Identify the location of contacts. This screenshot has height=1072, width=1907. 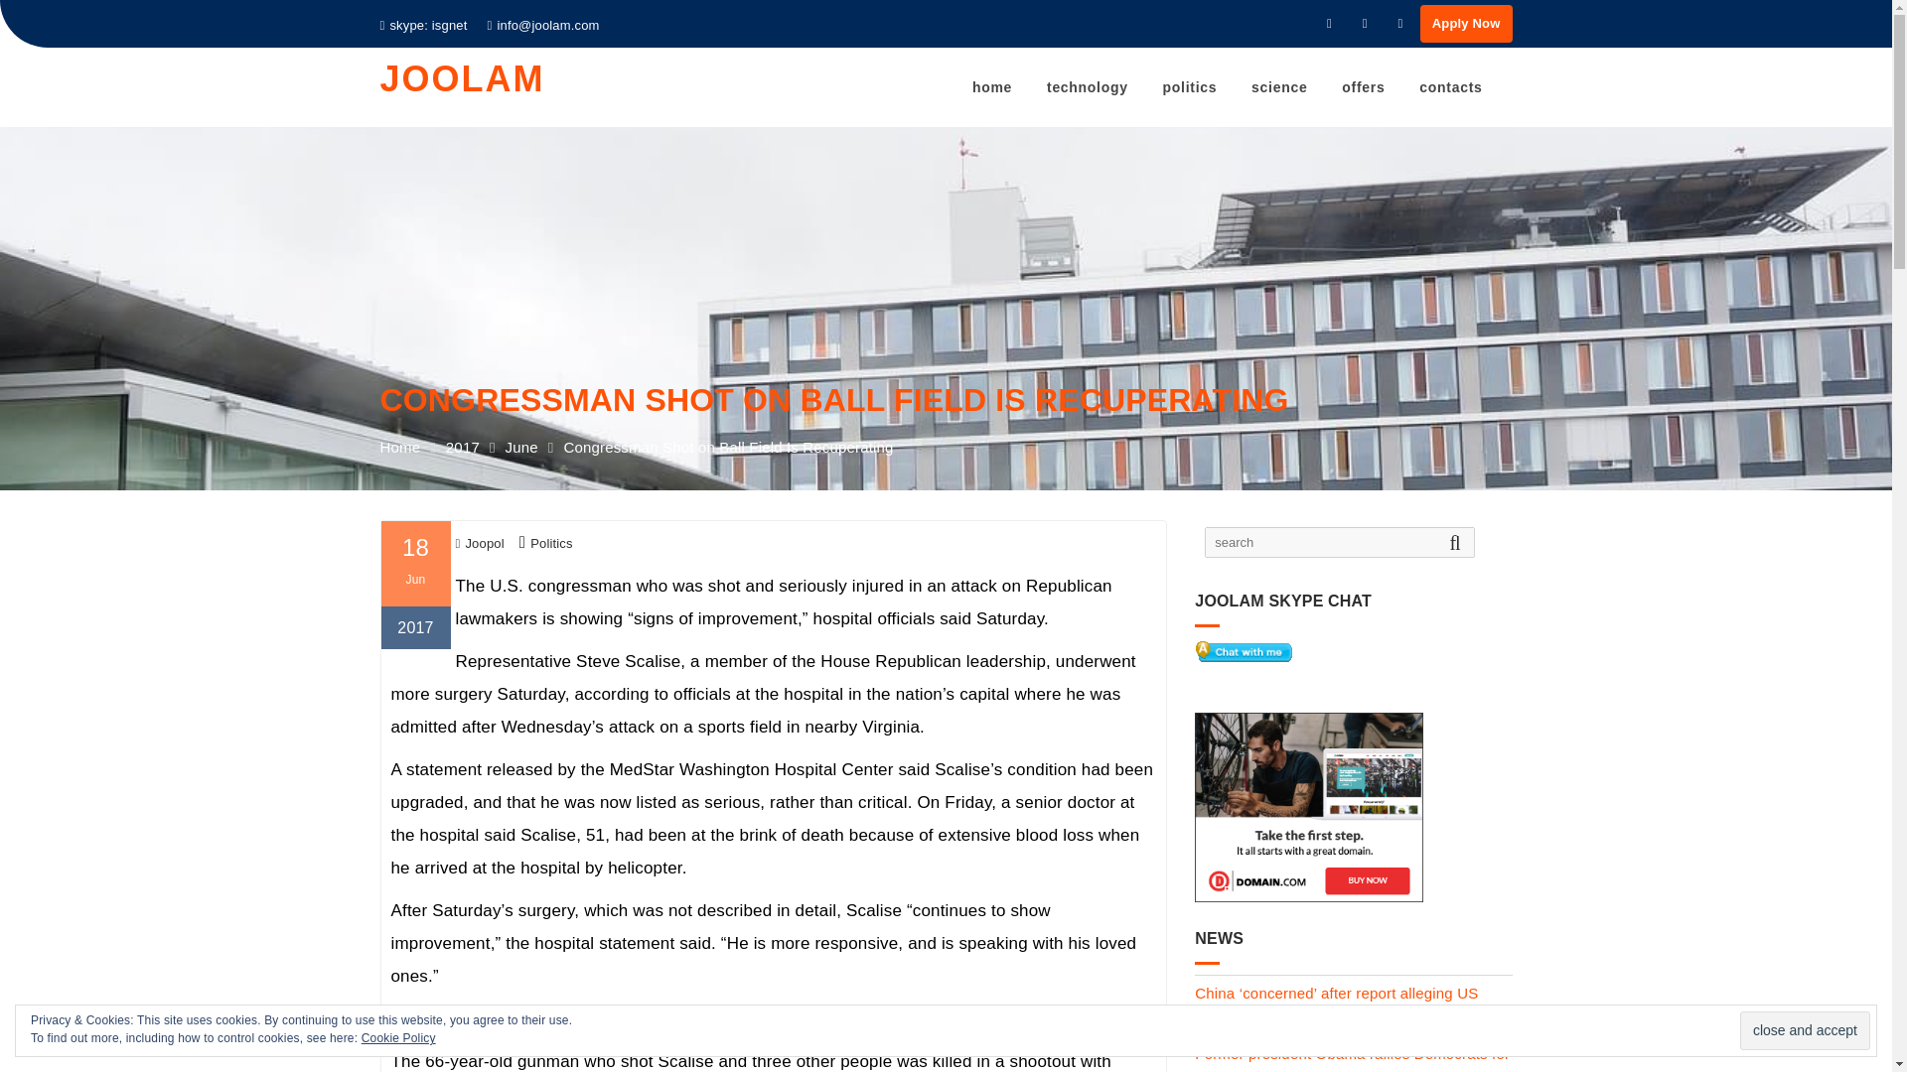
(1450, 87).